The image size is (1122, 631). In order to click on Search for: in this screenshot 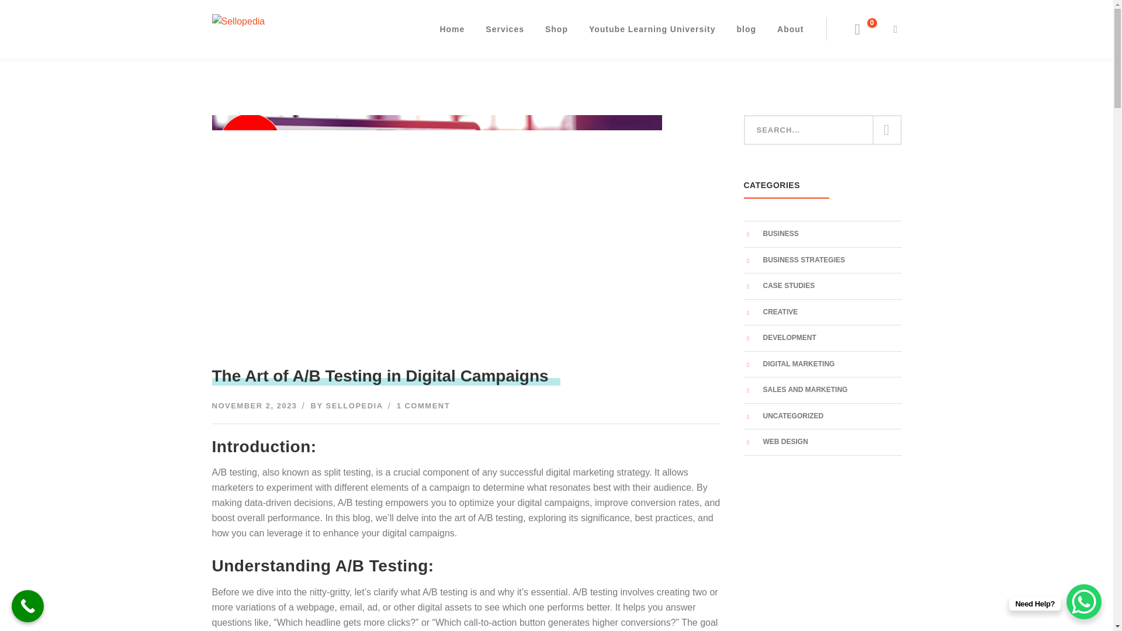, I will do `click(822, 130)`.